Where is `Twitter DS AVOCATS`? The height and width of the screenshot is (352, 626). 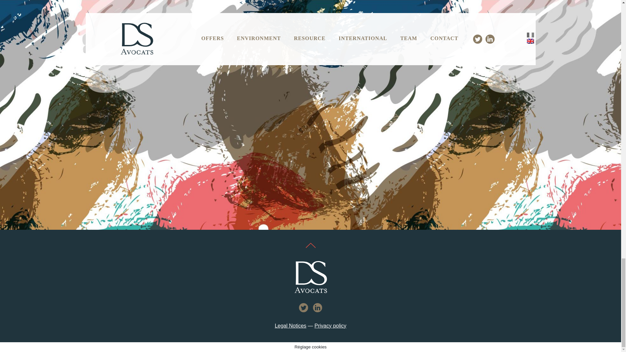 Twitter DS AVOCATS is located at coordinates (303, 307).